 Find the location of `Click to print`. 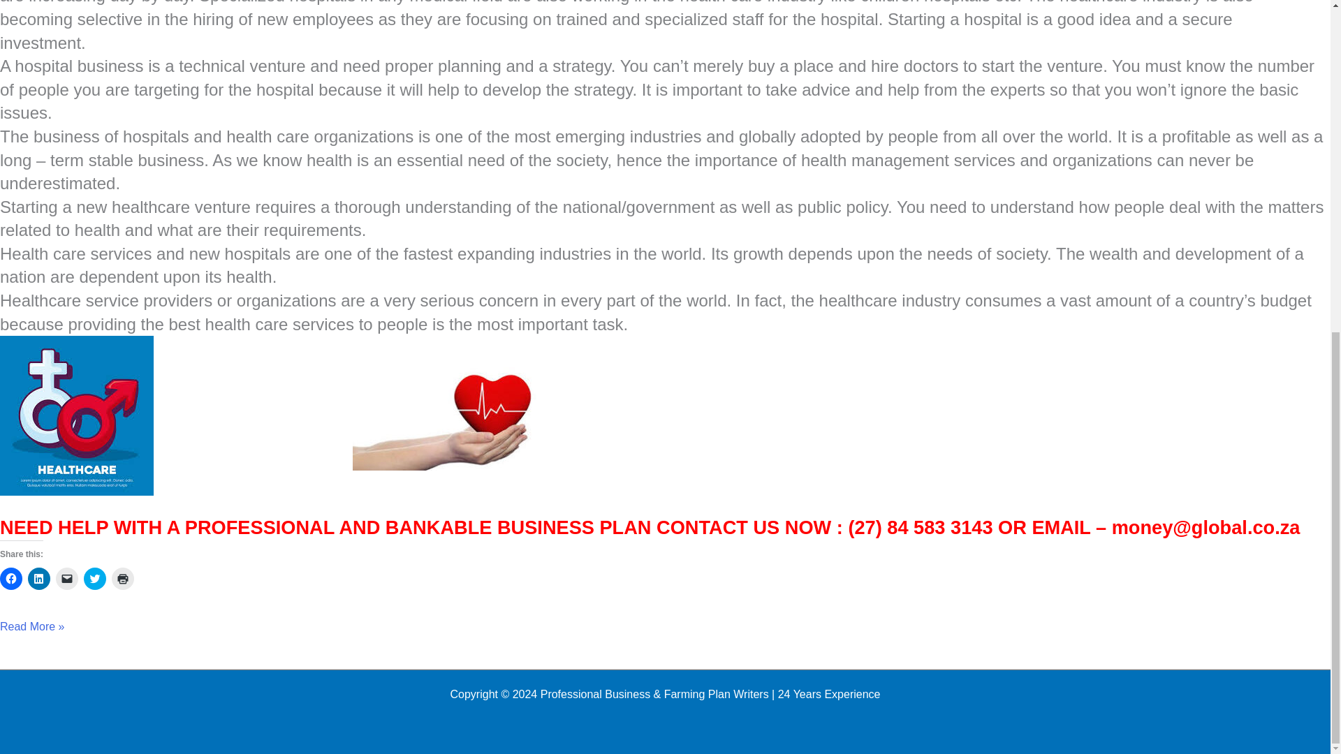

Click to print is located at coordinates (123, 578).